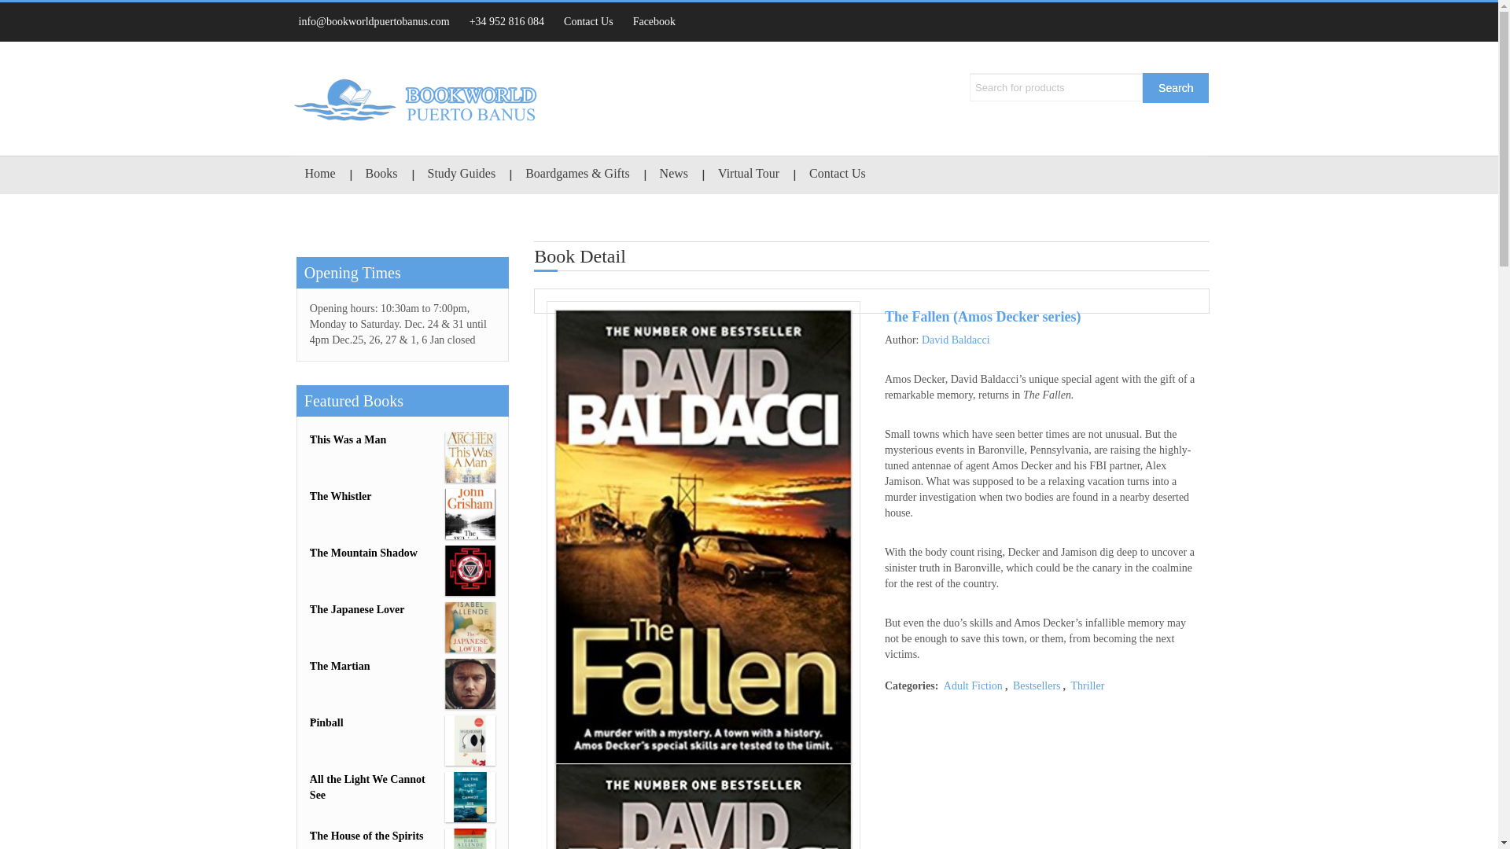 The image size is (1510, 849). Describe the element at coordinates (402, 610) in the screenshot. I see `The Japanese Lover` at that location.